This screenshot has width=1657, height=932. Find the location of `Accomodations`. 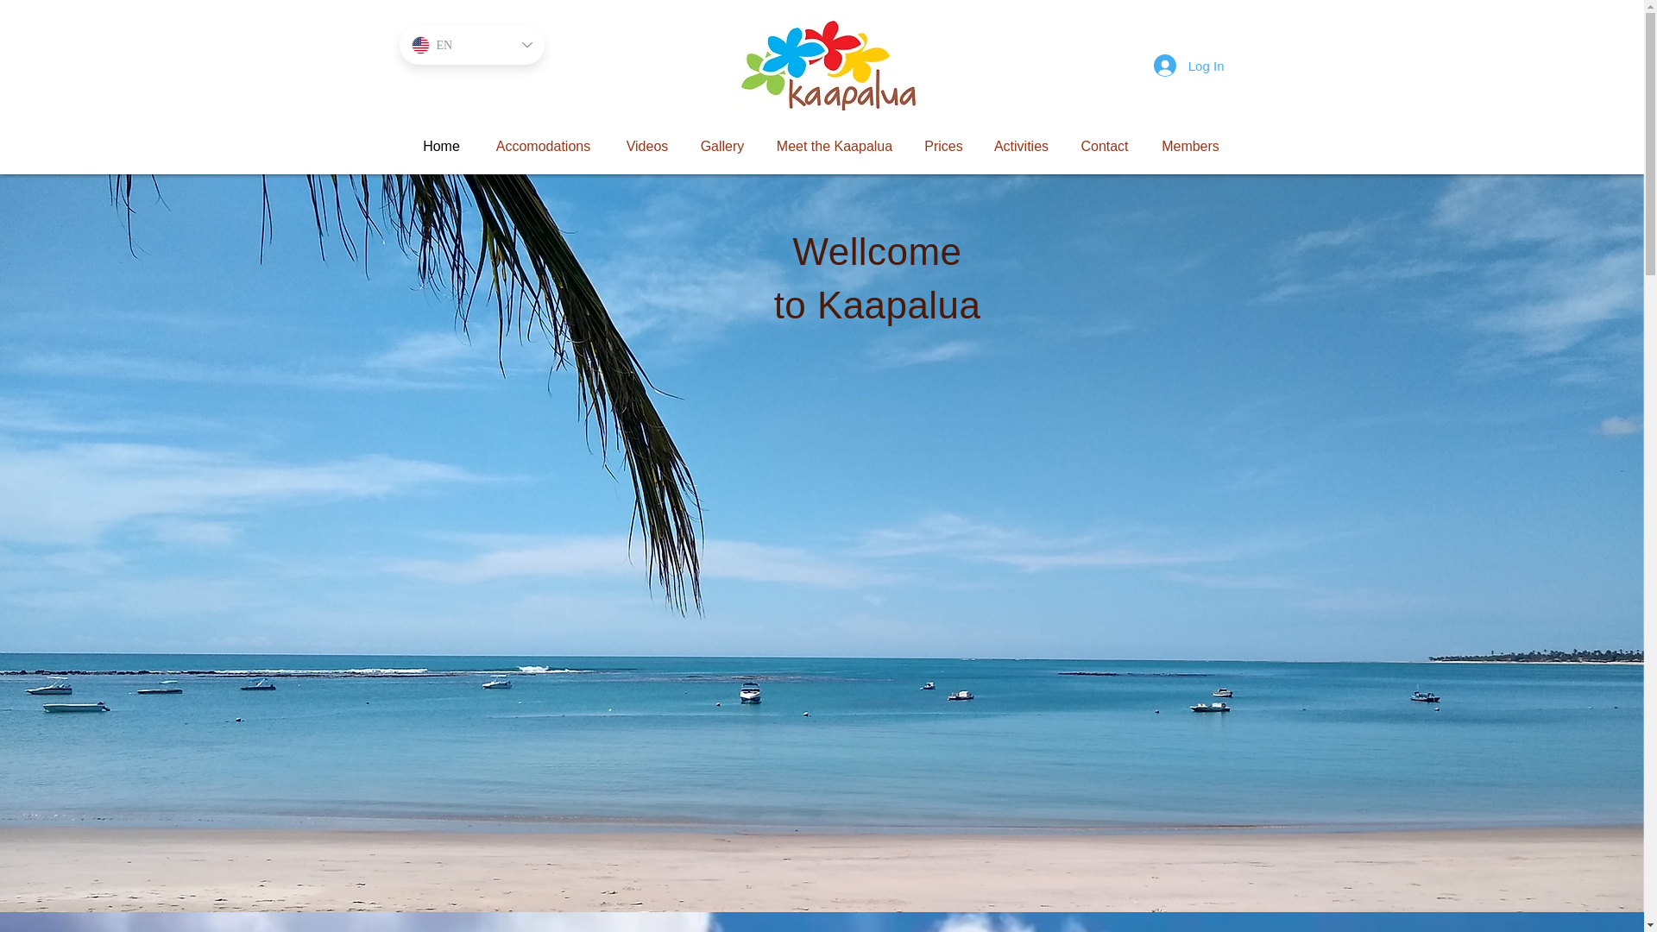

Accomodations is located at coordinates (543, 147).